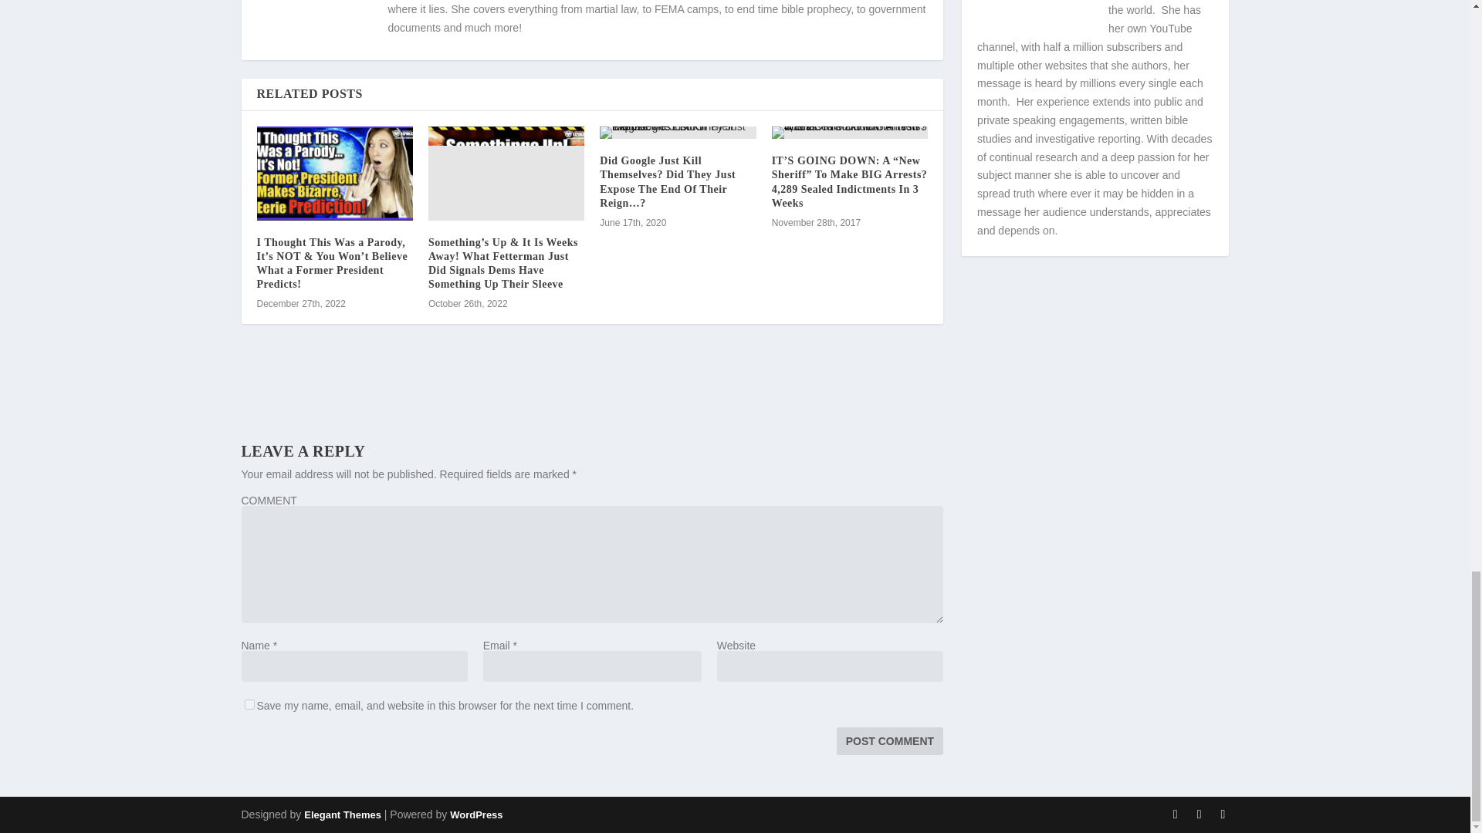  What do you see at coordinates (889, 740) in the screenshot?
I see `Post Comment` at bounding box center [889, 740].